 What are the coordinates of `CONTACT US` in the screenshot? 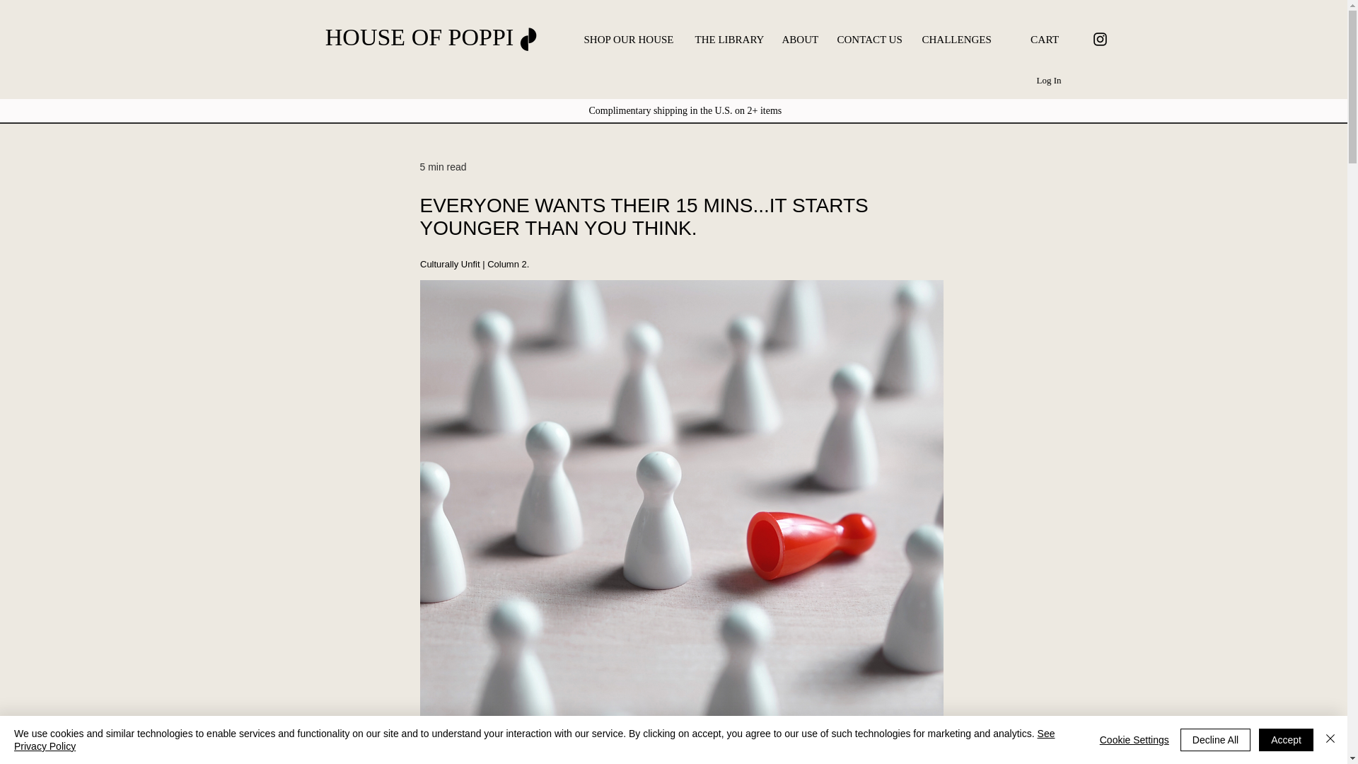 It's located at (869, 39).